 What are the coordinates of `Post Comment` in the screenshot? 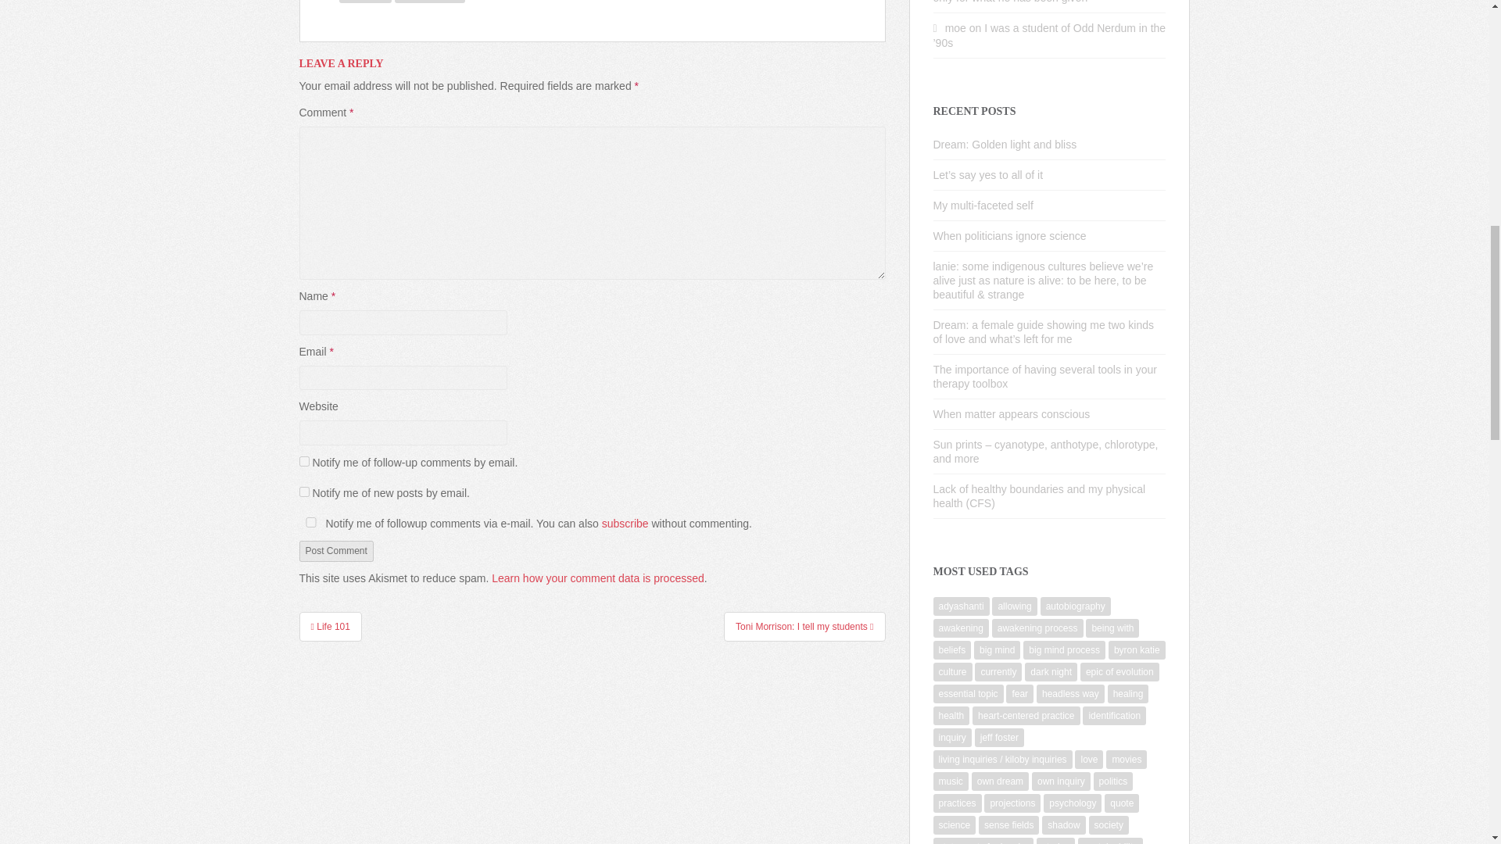 It's located at (335, 551).